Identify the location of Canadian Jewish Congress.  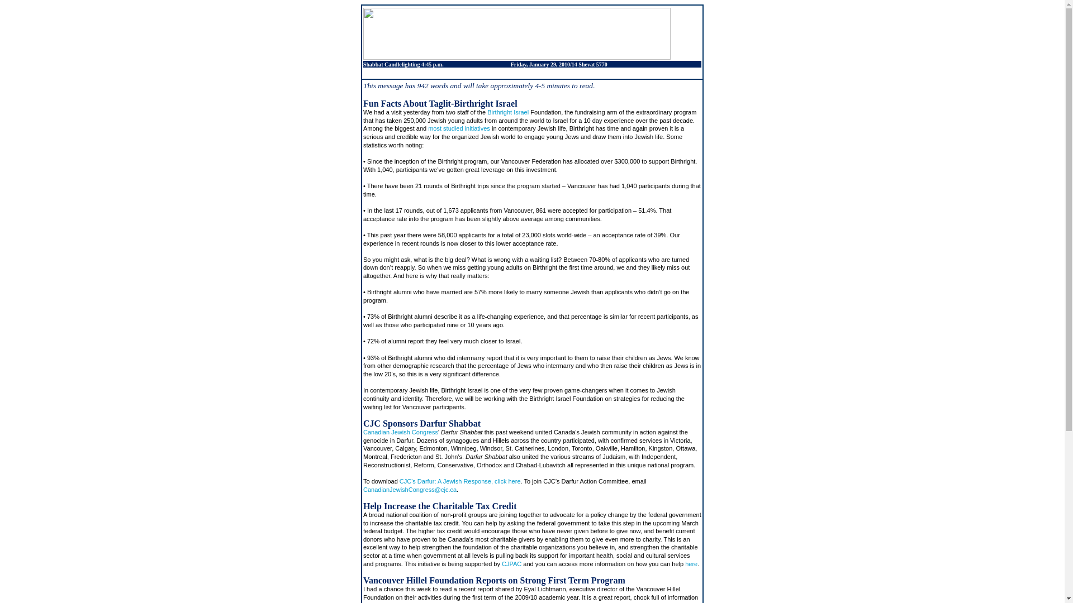
(400, 432).